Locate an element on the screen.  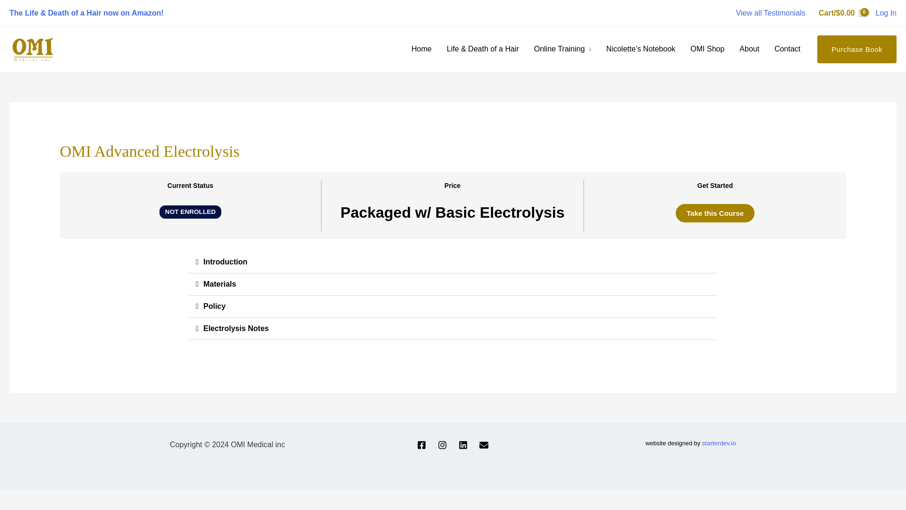
Contact is located at coordinates (787, 49).